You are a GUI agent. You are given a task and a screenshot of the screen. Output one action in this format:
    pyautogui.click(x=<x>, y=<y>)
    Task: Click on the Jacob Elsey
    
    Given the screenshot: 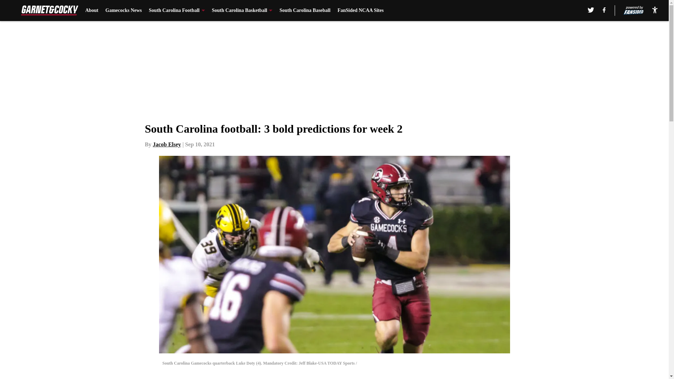 What is the action you would take?
    pyautogui.click(x=166, y=144)
    